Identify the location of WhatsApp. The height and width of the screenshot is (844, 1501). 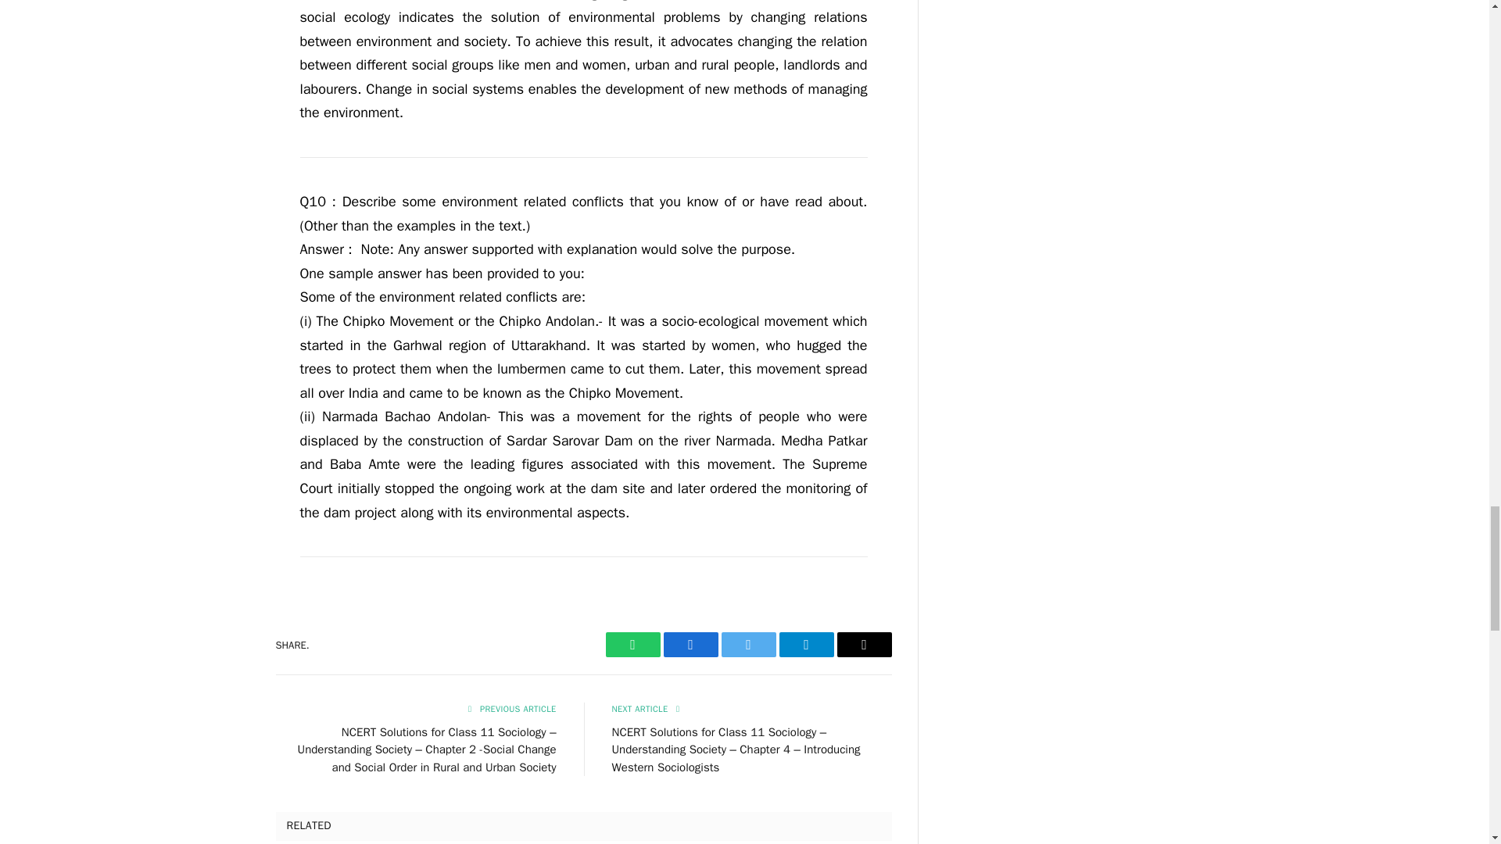
(632, 644).